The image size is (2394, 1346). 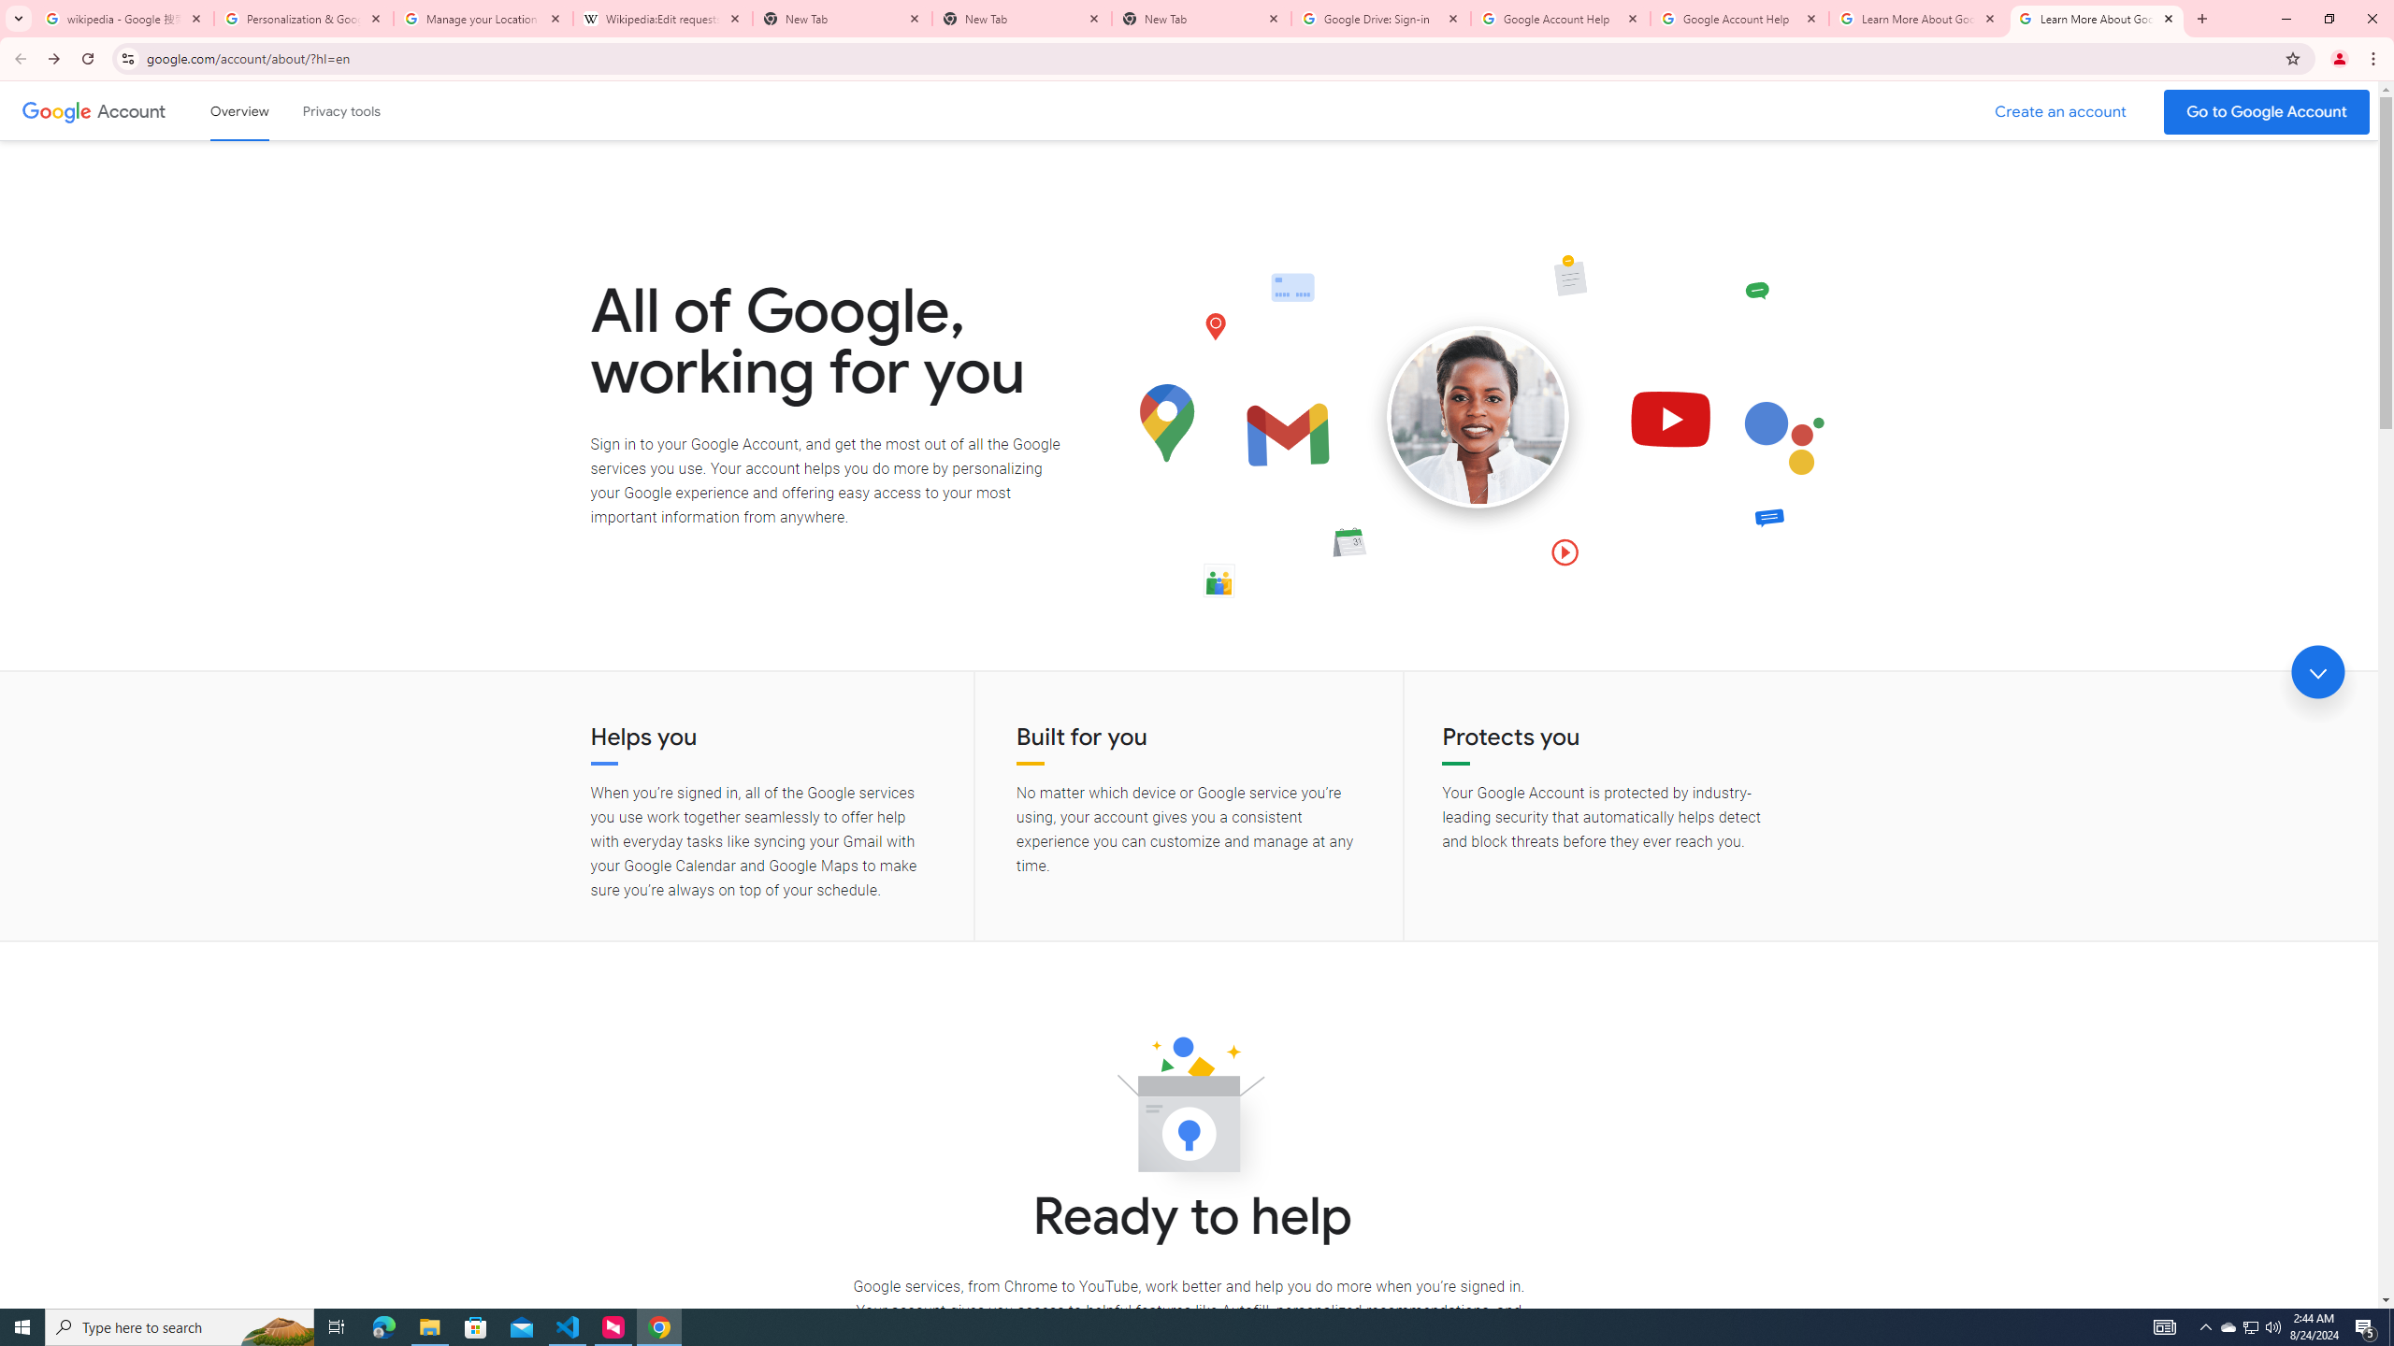 What do you see at coordinates (56, 110) in the screenshot?
I see `Google logo` at bounding box center [56, 110].